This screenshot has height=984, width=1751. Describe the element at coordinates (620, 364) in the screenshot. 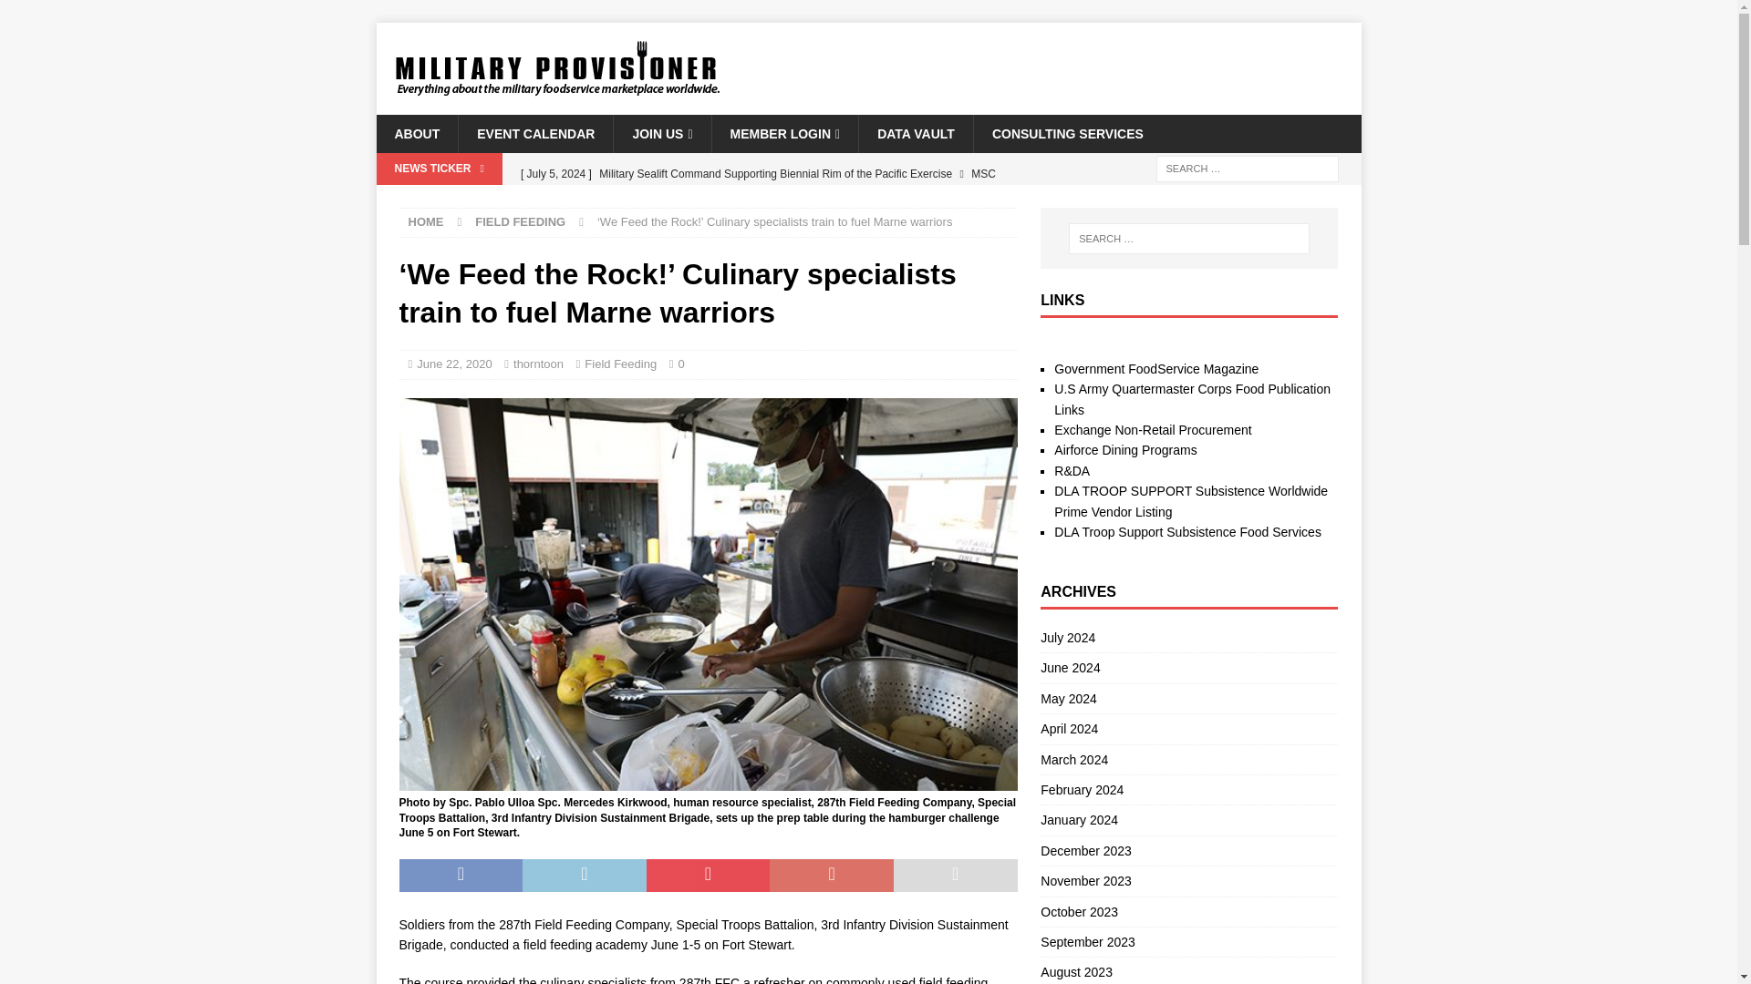

I see `Field Feeding` at that location.